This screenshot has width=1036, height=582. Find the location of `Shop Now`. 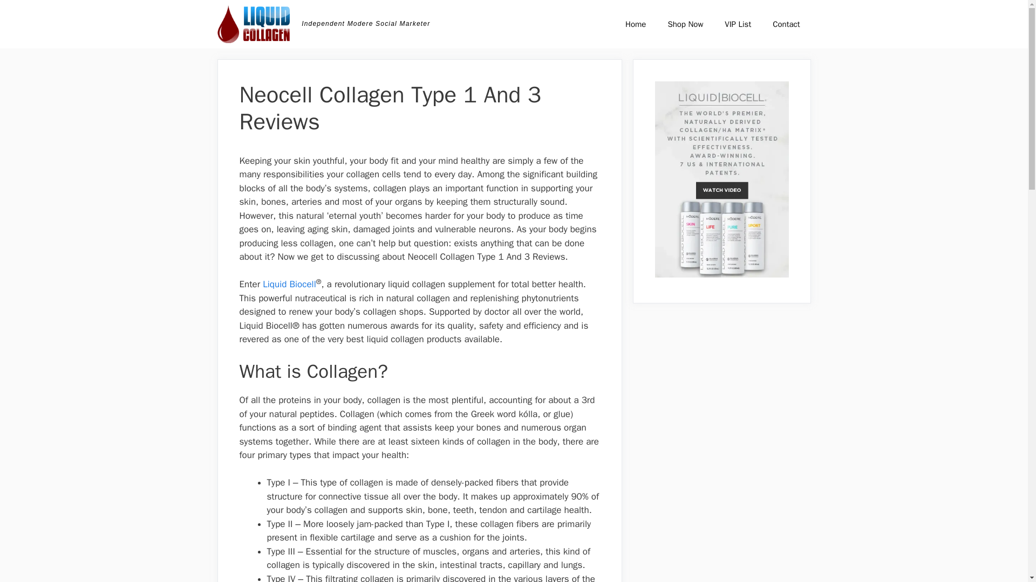

Shop Now is located at coordinates (685, 24).